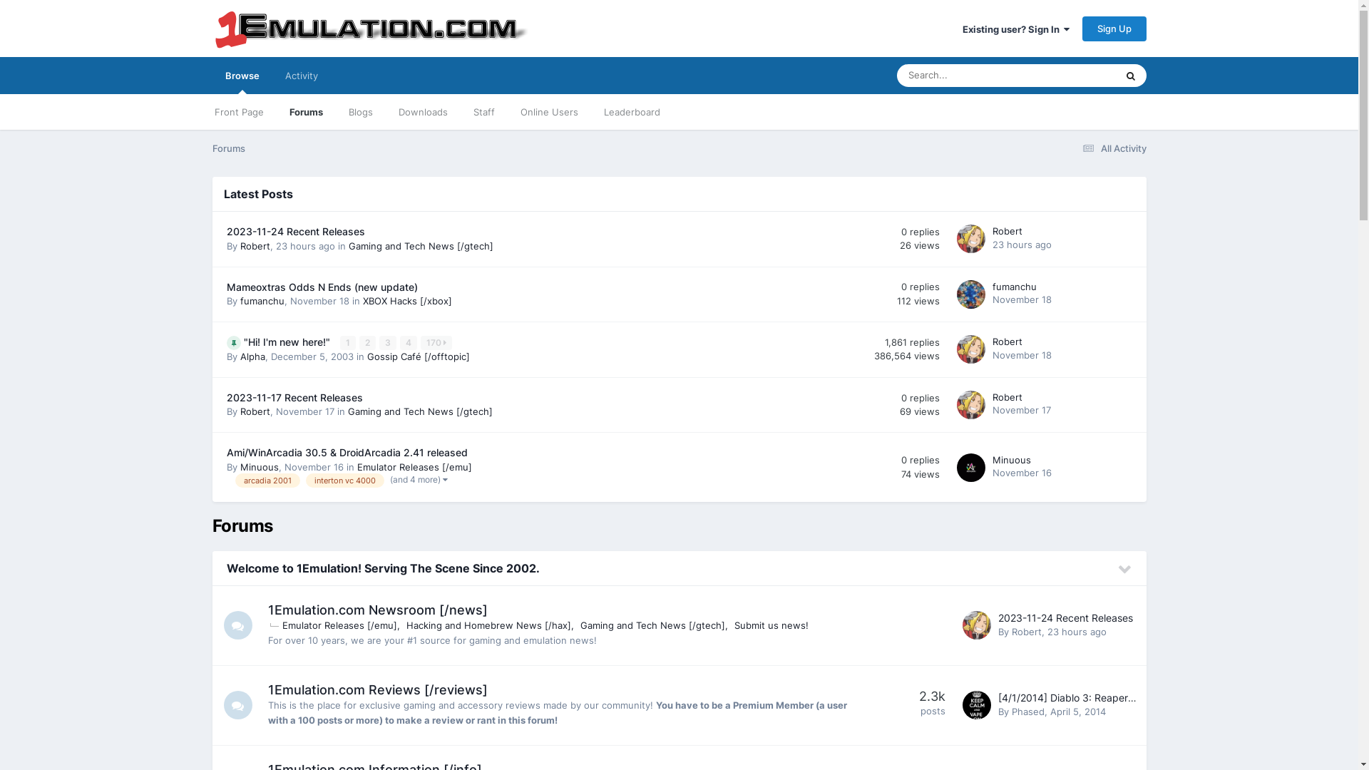  What do you see at coordinates (229, 148) in the screenshot?
I see `Forums` at bounding box center [229, 148].